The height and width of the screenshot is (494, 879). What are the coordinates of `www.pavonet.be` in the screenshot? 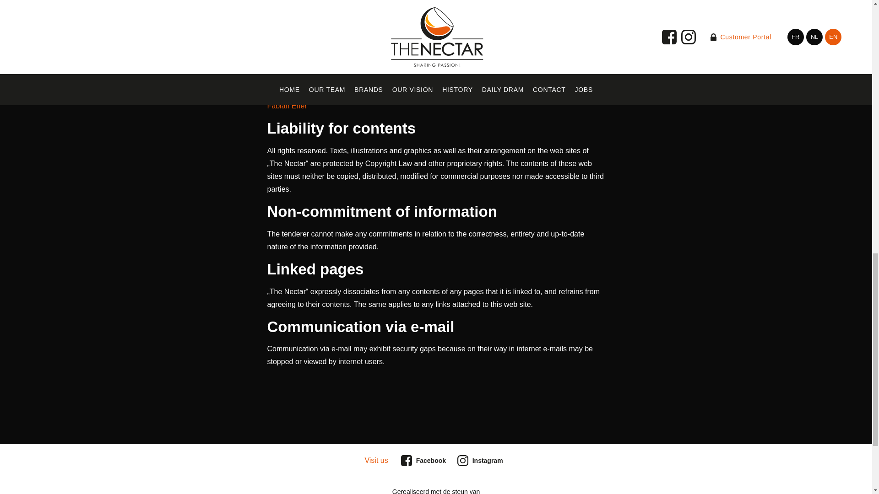 It's located at (294, 61).